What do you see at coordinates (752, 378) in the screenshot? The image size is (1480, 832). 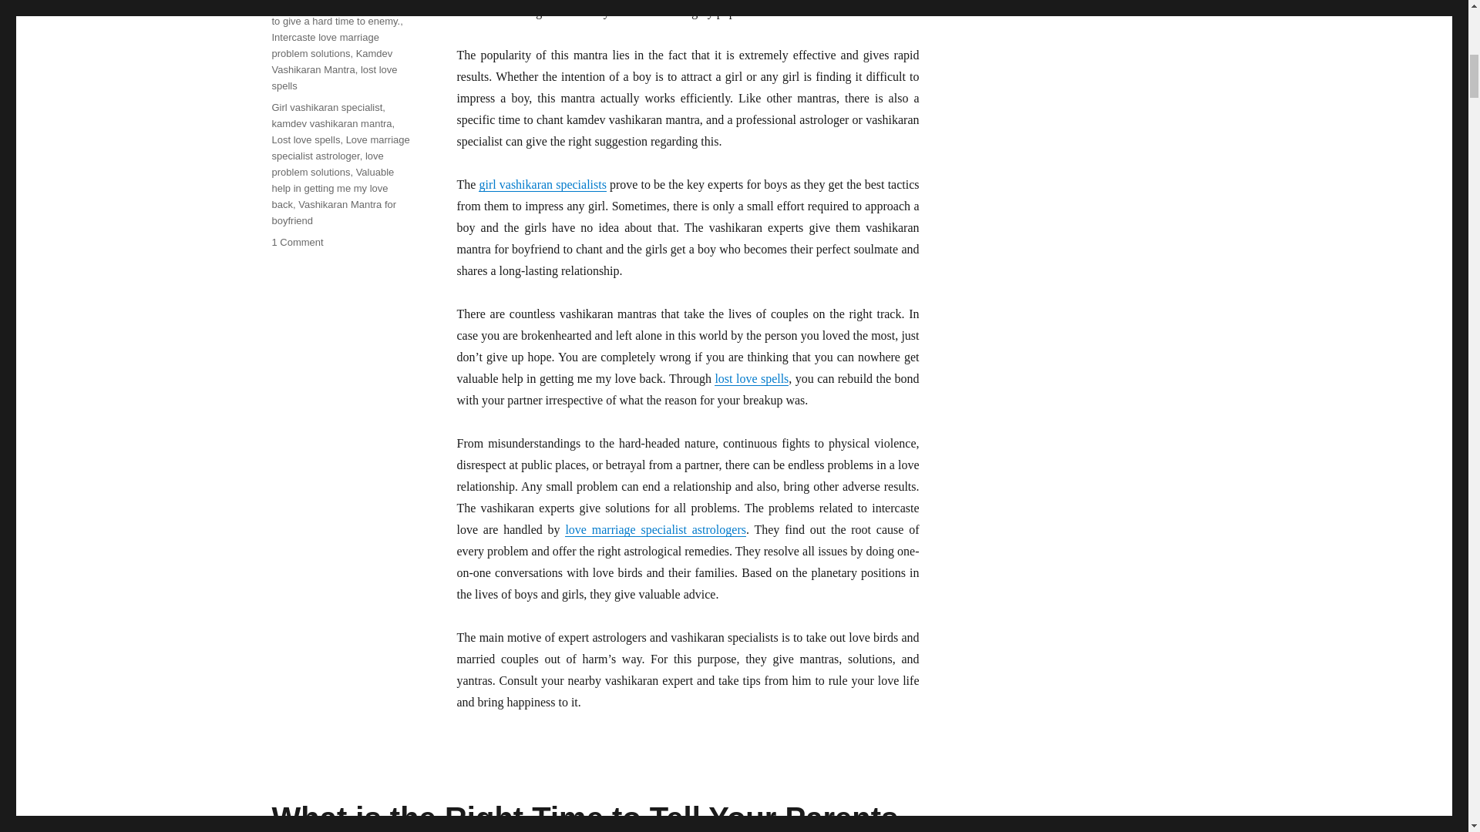 I see `lost love spells` at bounding box center [752, 378].